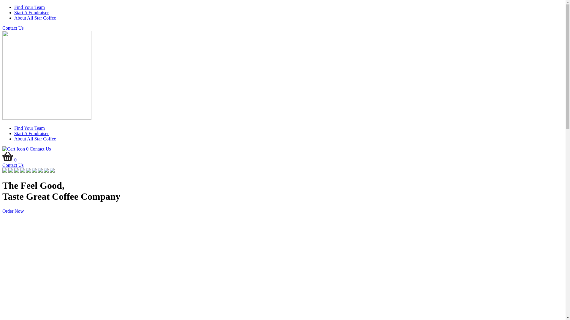 The width and height of the screenshot is (570, 320). Describe the element at coordinates (13, 165) in the screenshot. I see `Contact Us` at that location.